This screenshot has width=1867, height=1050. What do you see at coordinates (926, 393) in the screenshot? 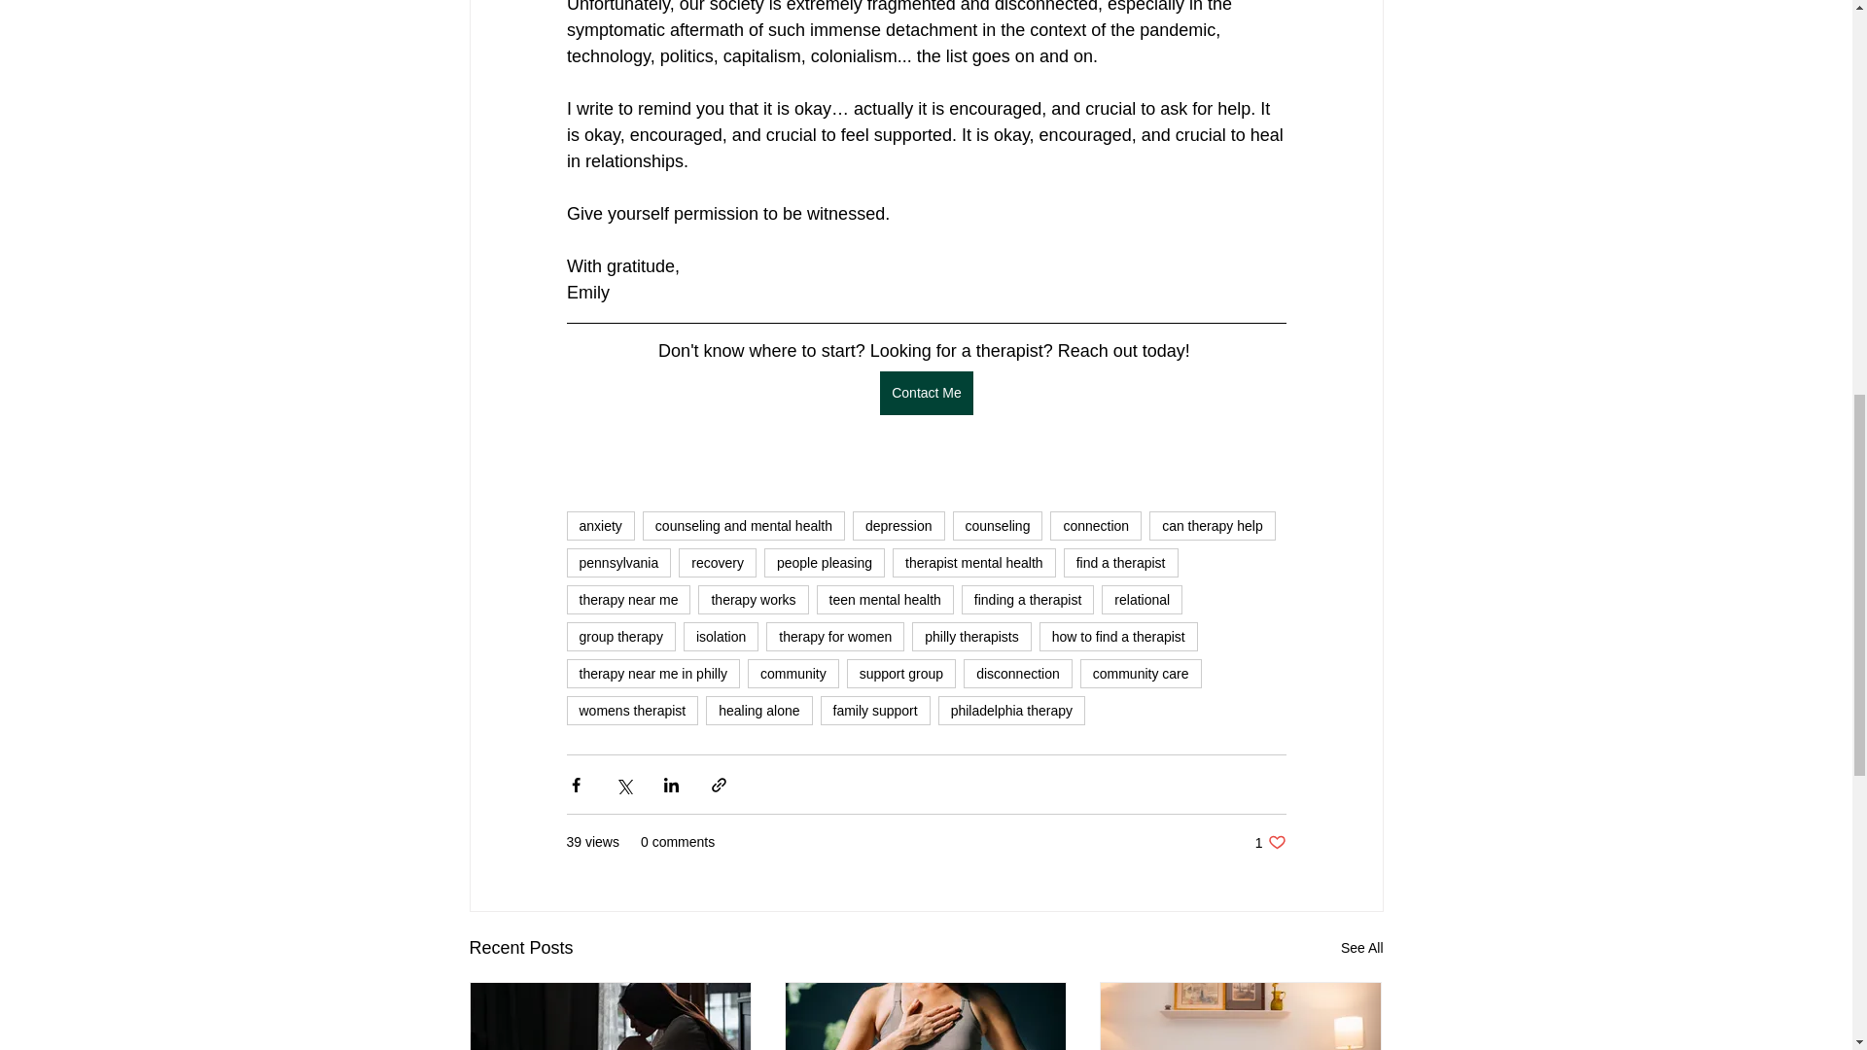
I see `Contact Me` at bounding box center [926, 393].